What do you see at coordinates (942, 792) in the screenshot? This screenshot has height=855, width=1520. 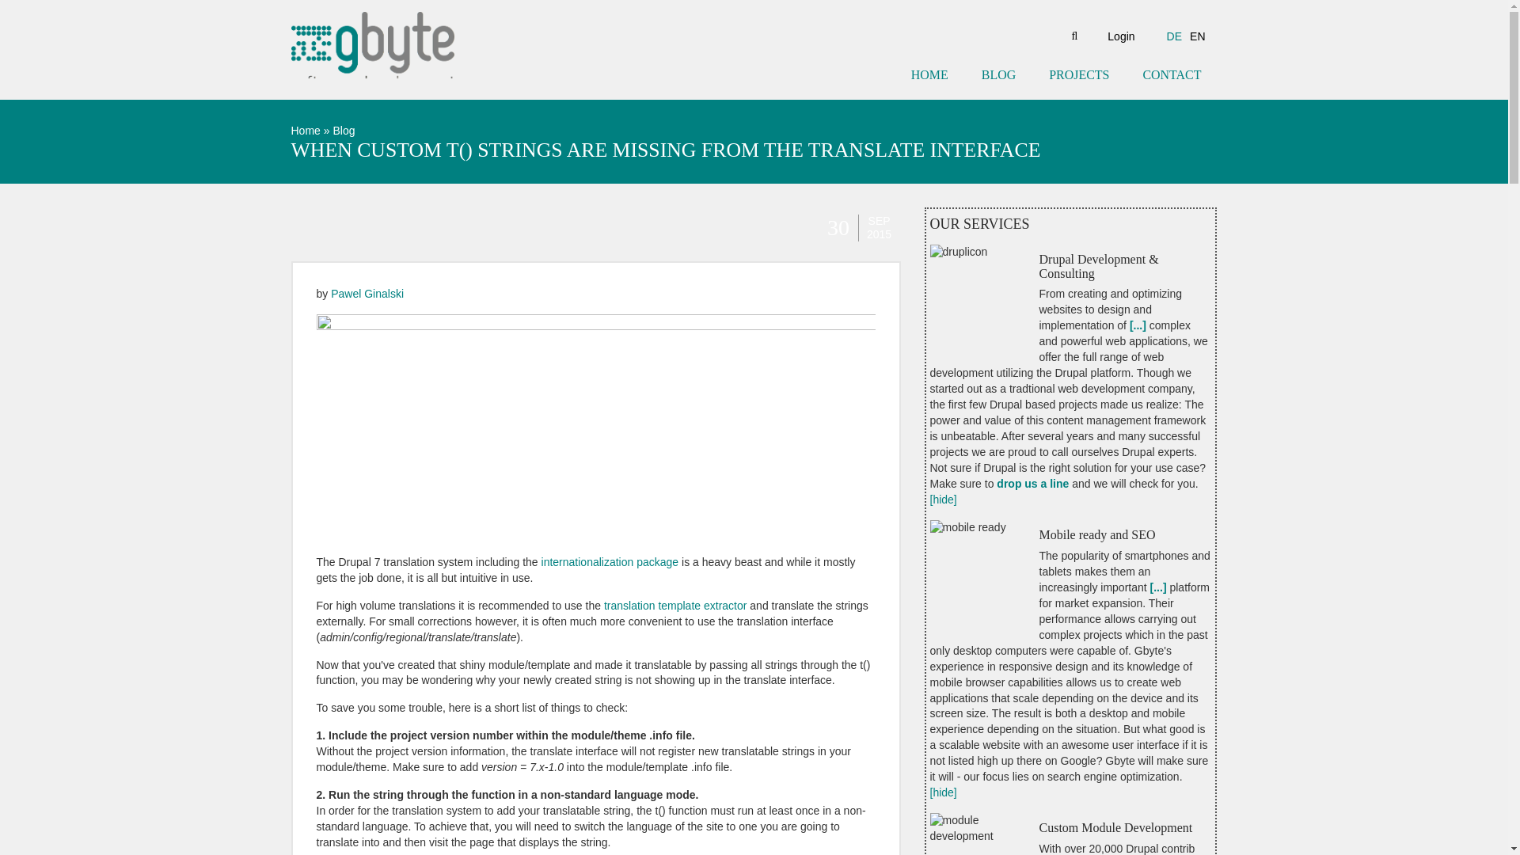 I see `show less...` at bounding box center [942, 792].